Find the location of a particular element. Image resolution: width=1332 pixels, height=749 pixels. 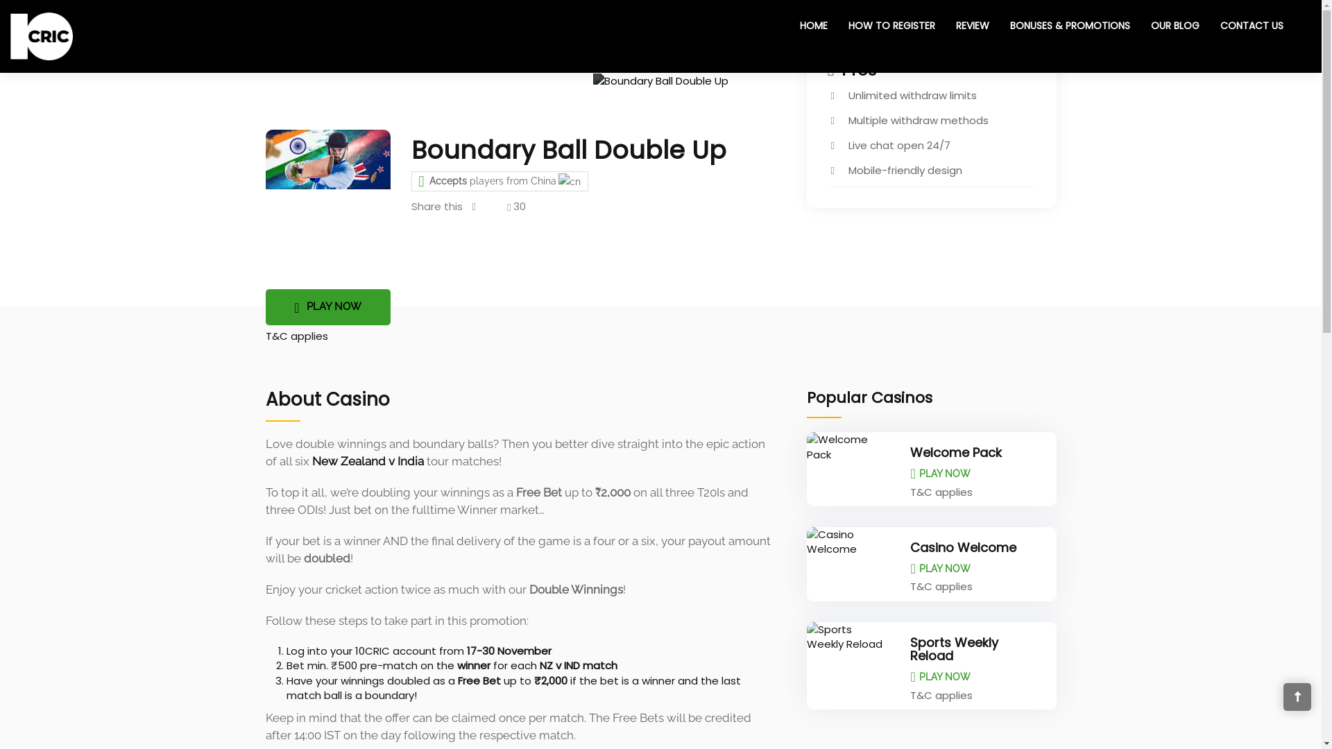

30 is located at coordinates (515, 209).